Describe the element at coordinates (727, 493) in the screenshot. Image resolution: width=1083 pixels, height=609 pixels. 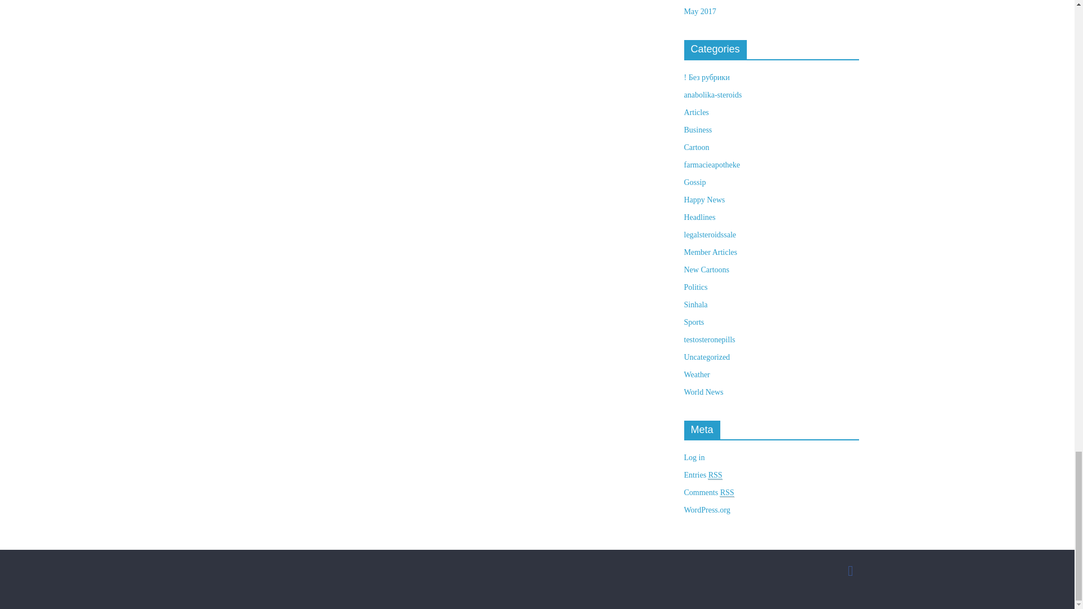
I see `Really Simple Syndication` at that location.